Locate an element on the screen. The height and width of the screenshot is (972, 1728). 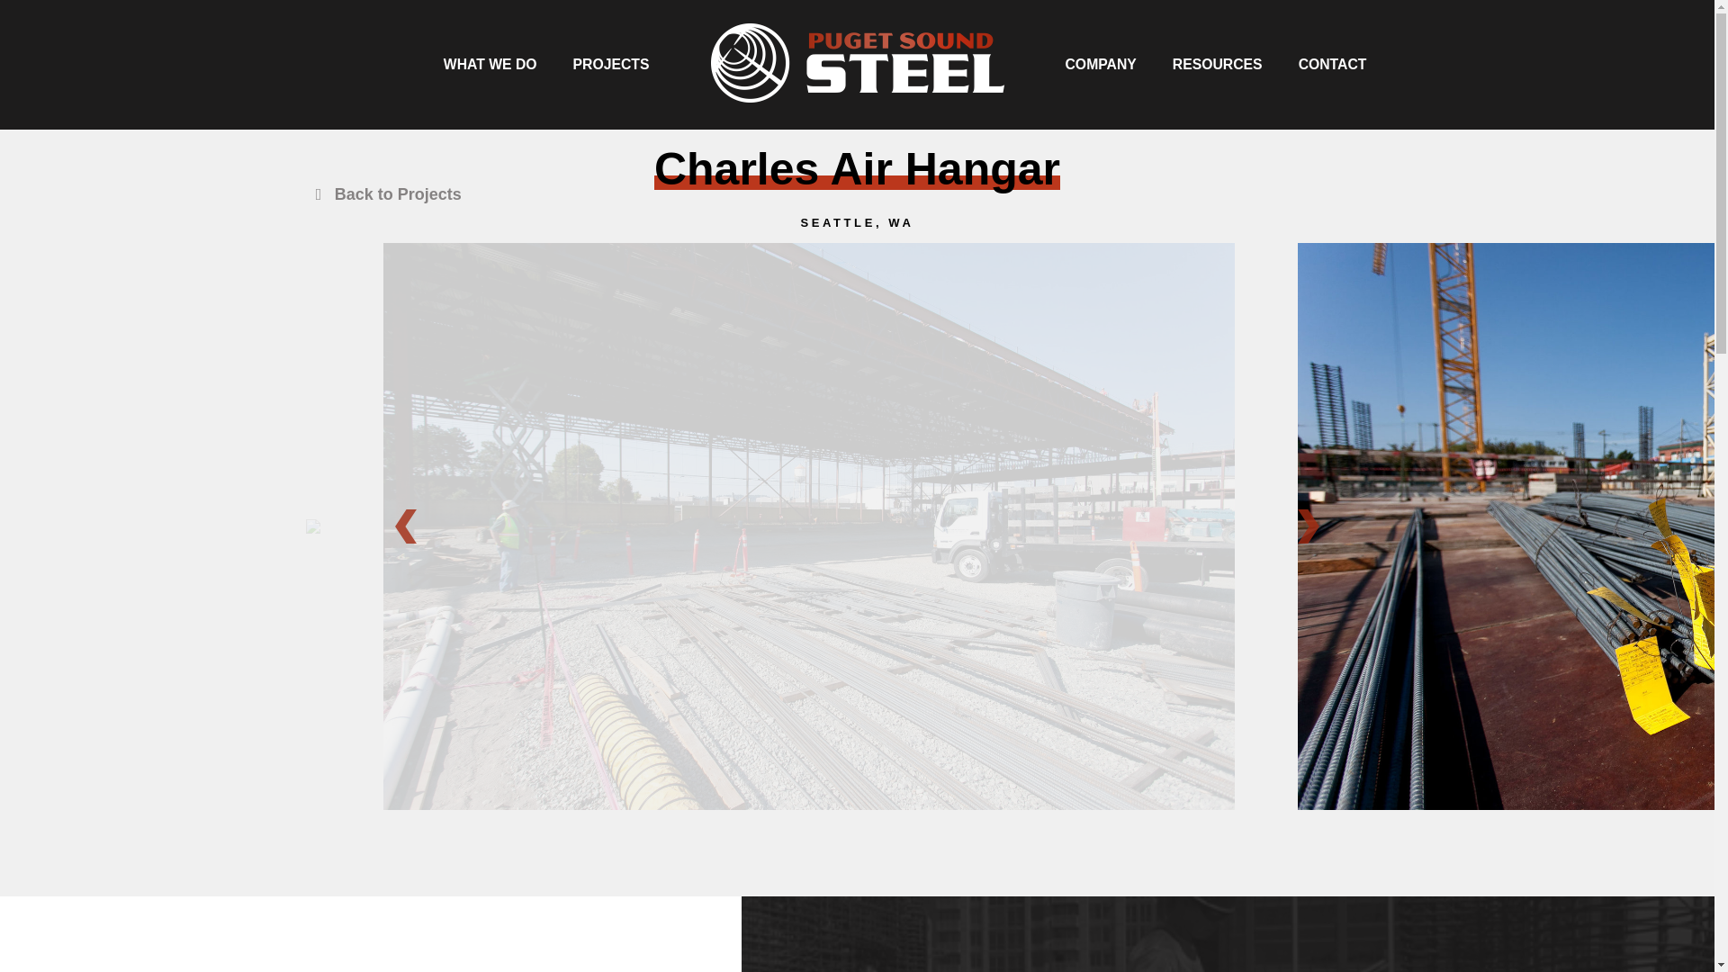
Previous is located at coordinates (405, 526).